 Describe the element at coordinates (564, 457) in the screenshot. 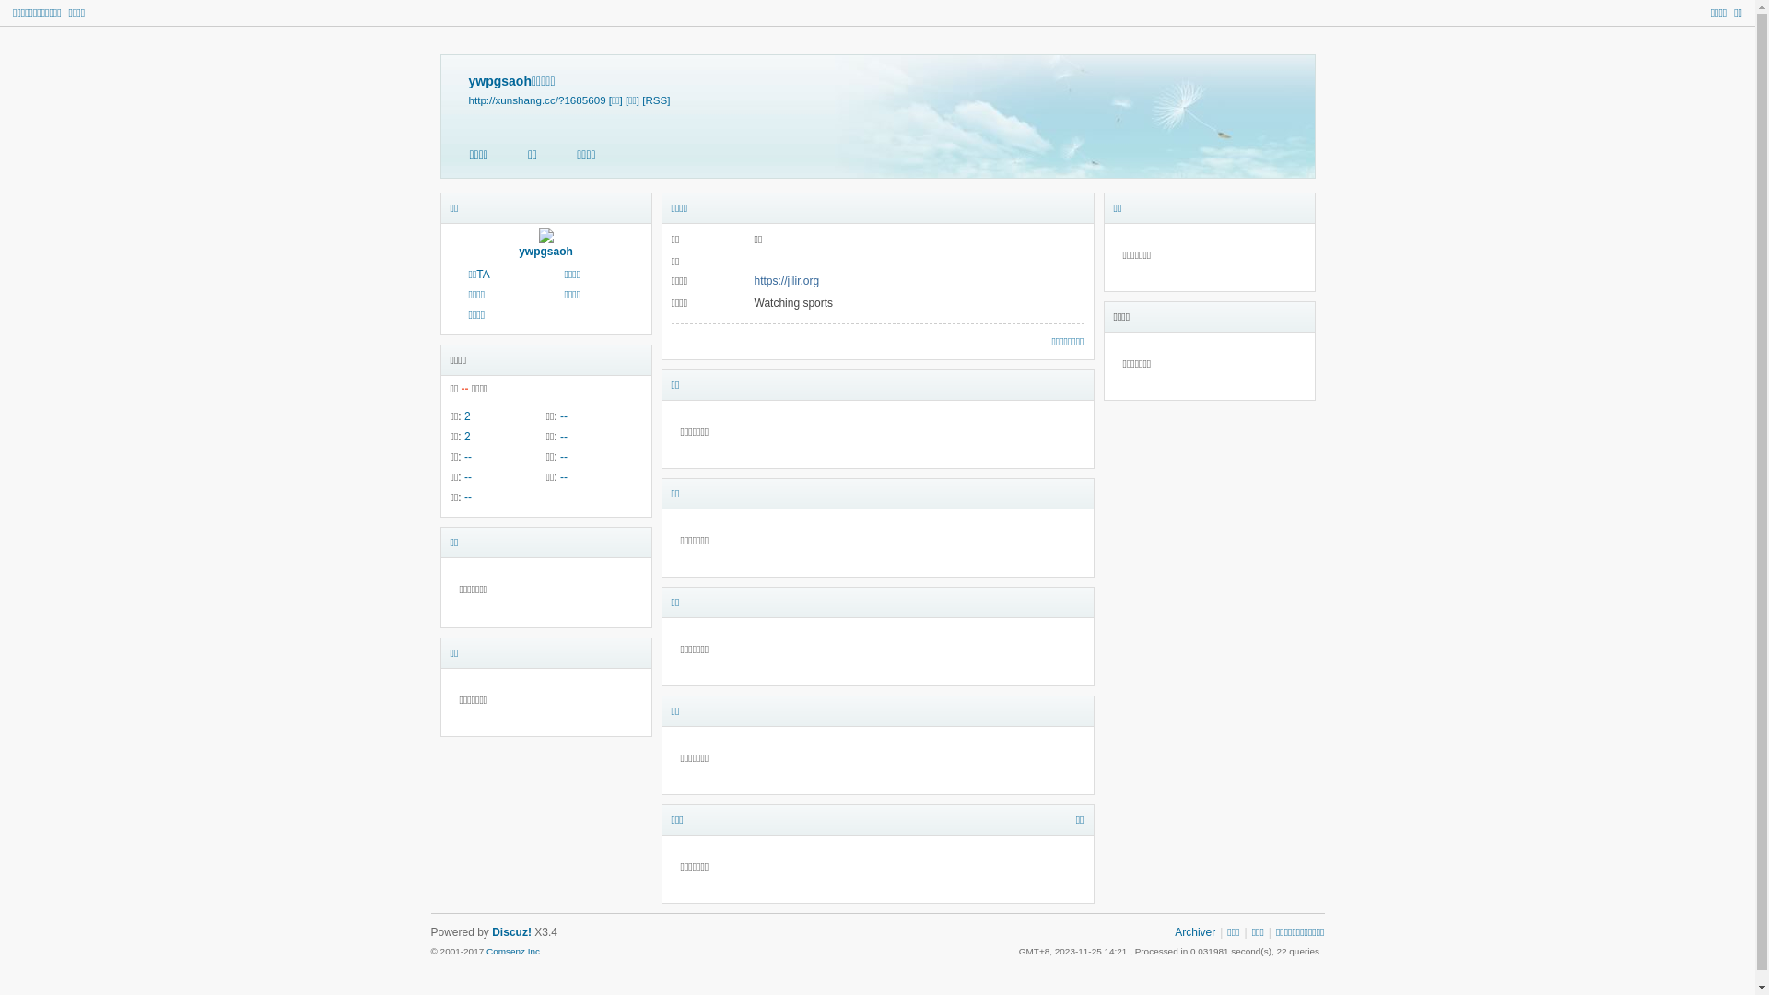

I see `--` at that location.